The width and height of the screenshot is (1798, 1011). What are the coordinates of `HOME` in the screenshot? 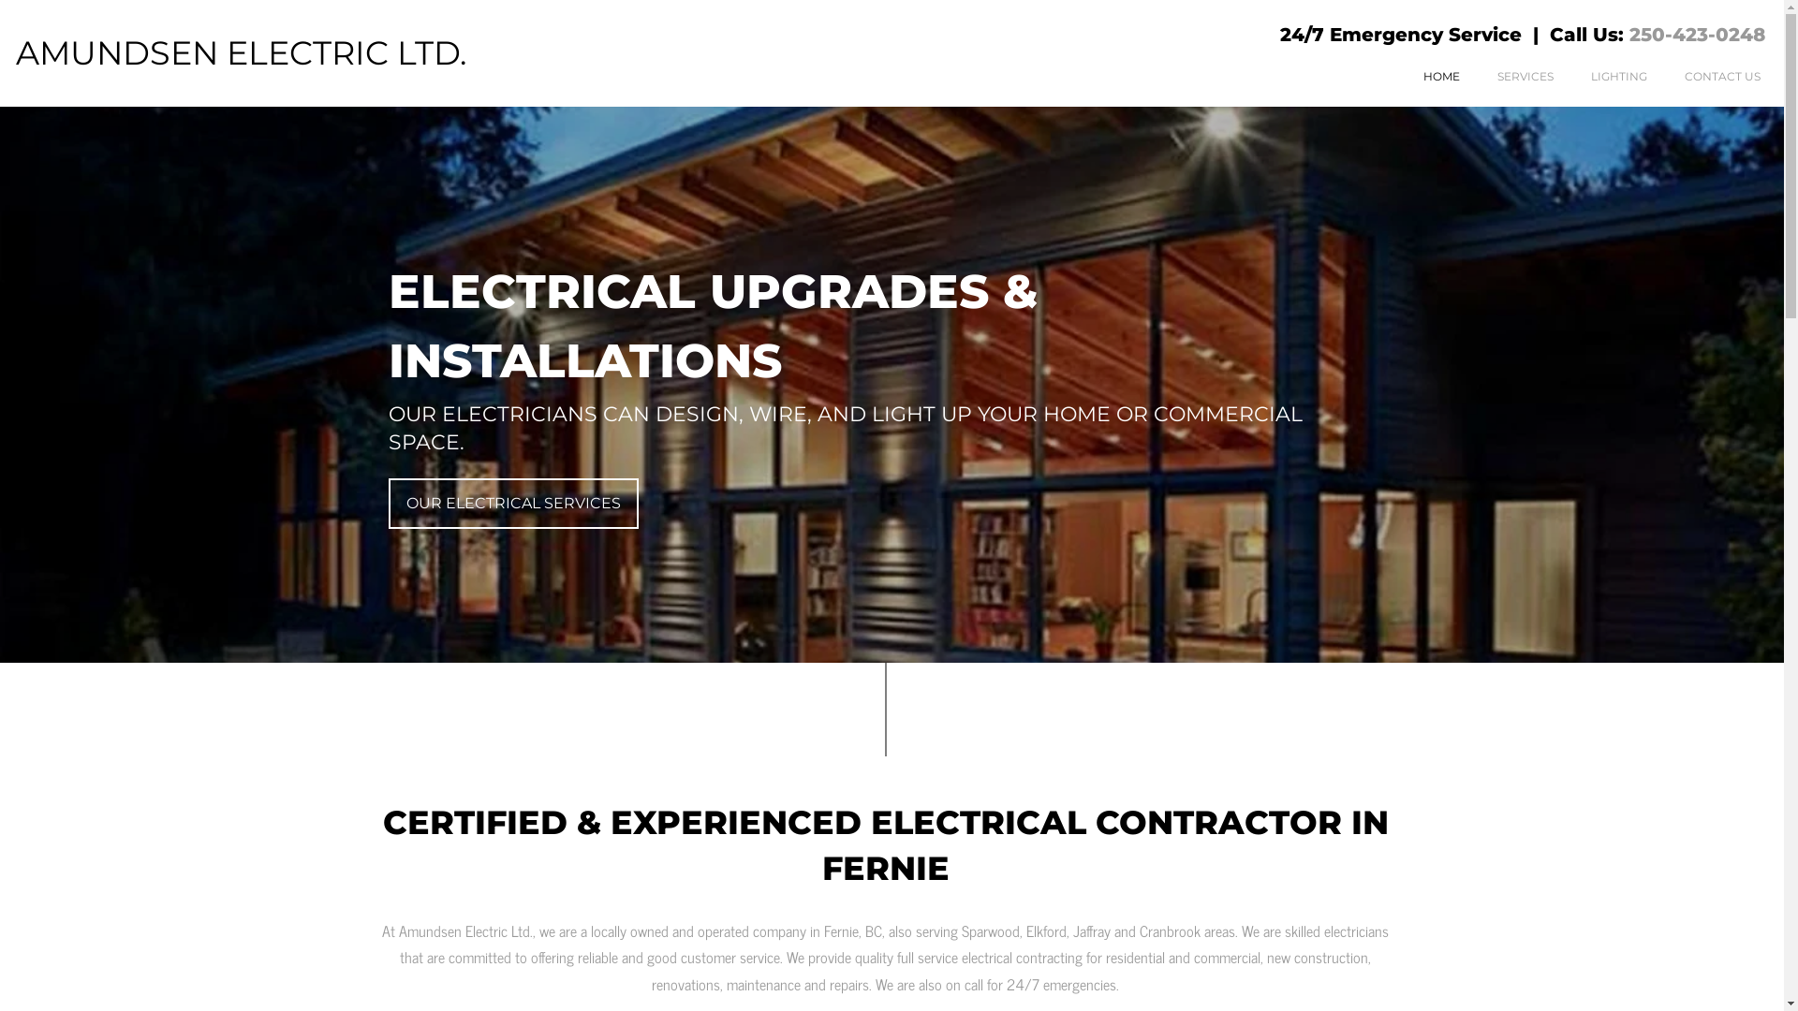 It's located at (1423, 77).